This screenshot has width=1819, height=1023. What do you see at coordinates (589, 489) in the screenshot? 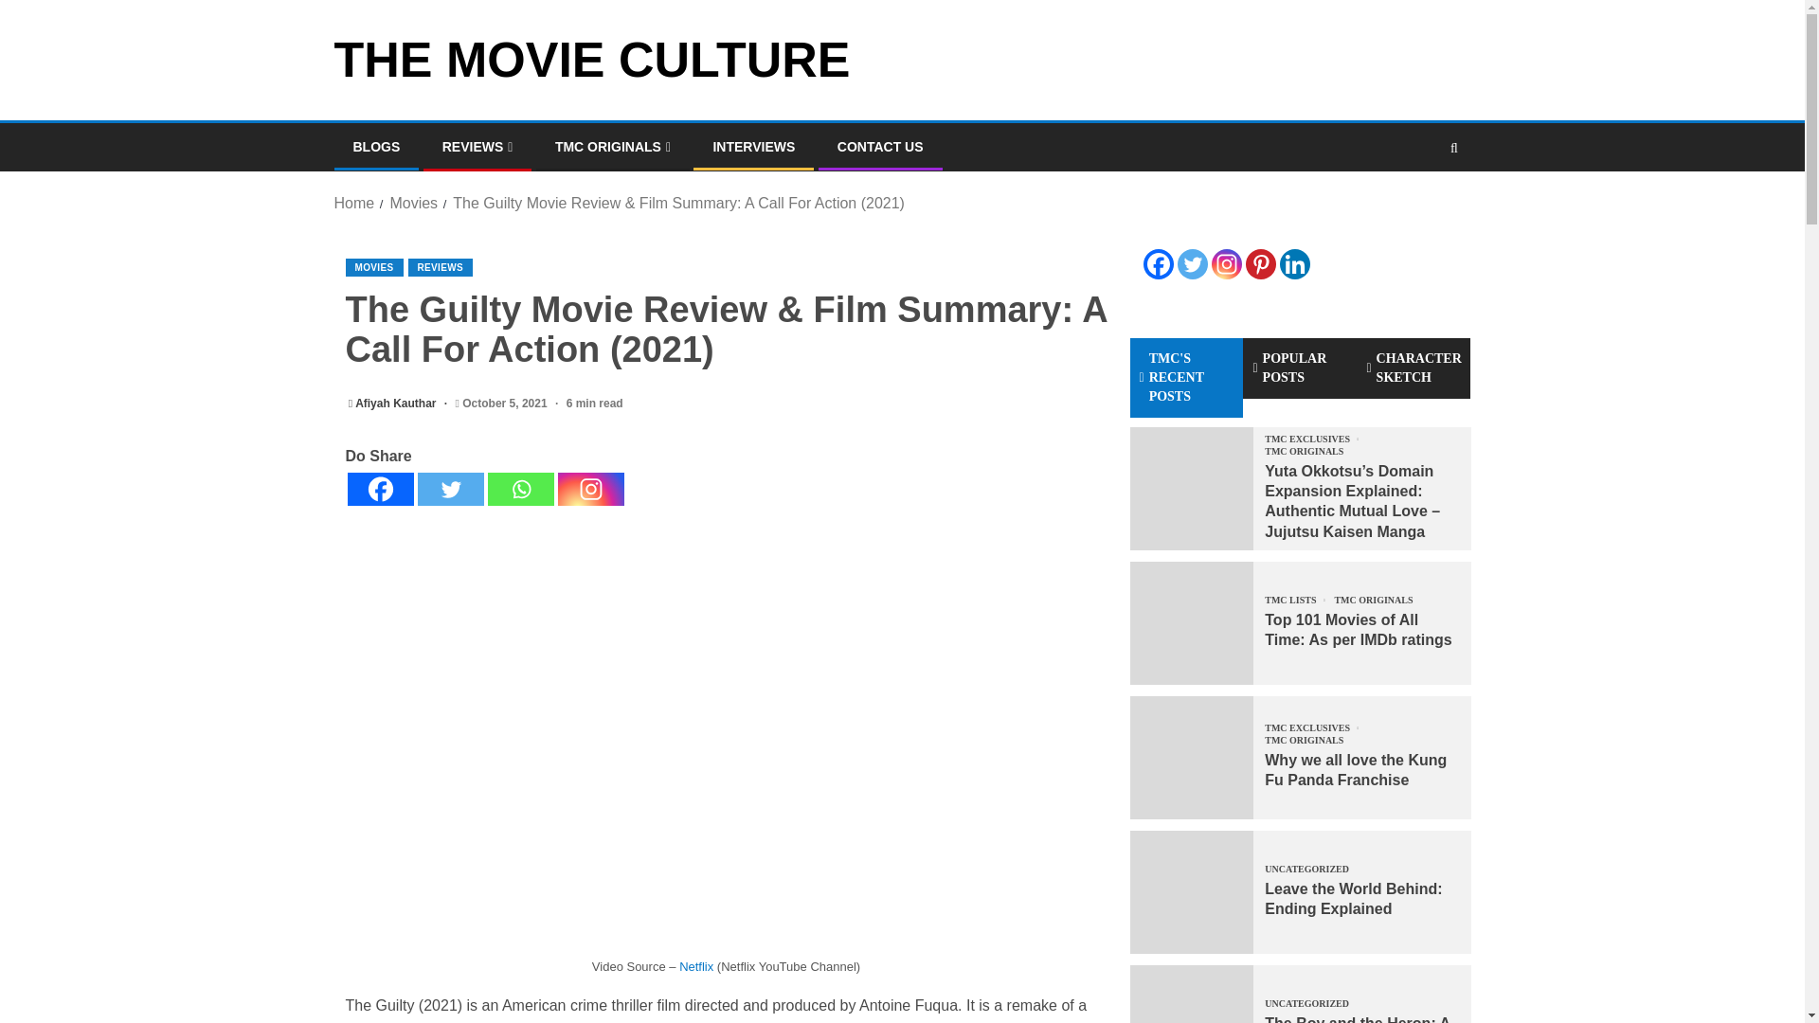
I see `Instagram` at bounding box center [589, 489].